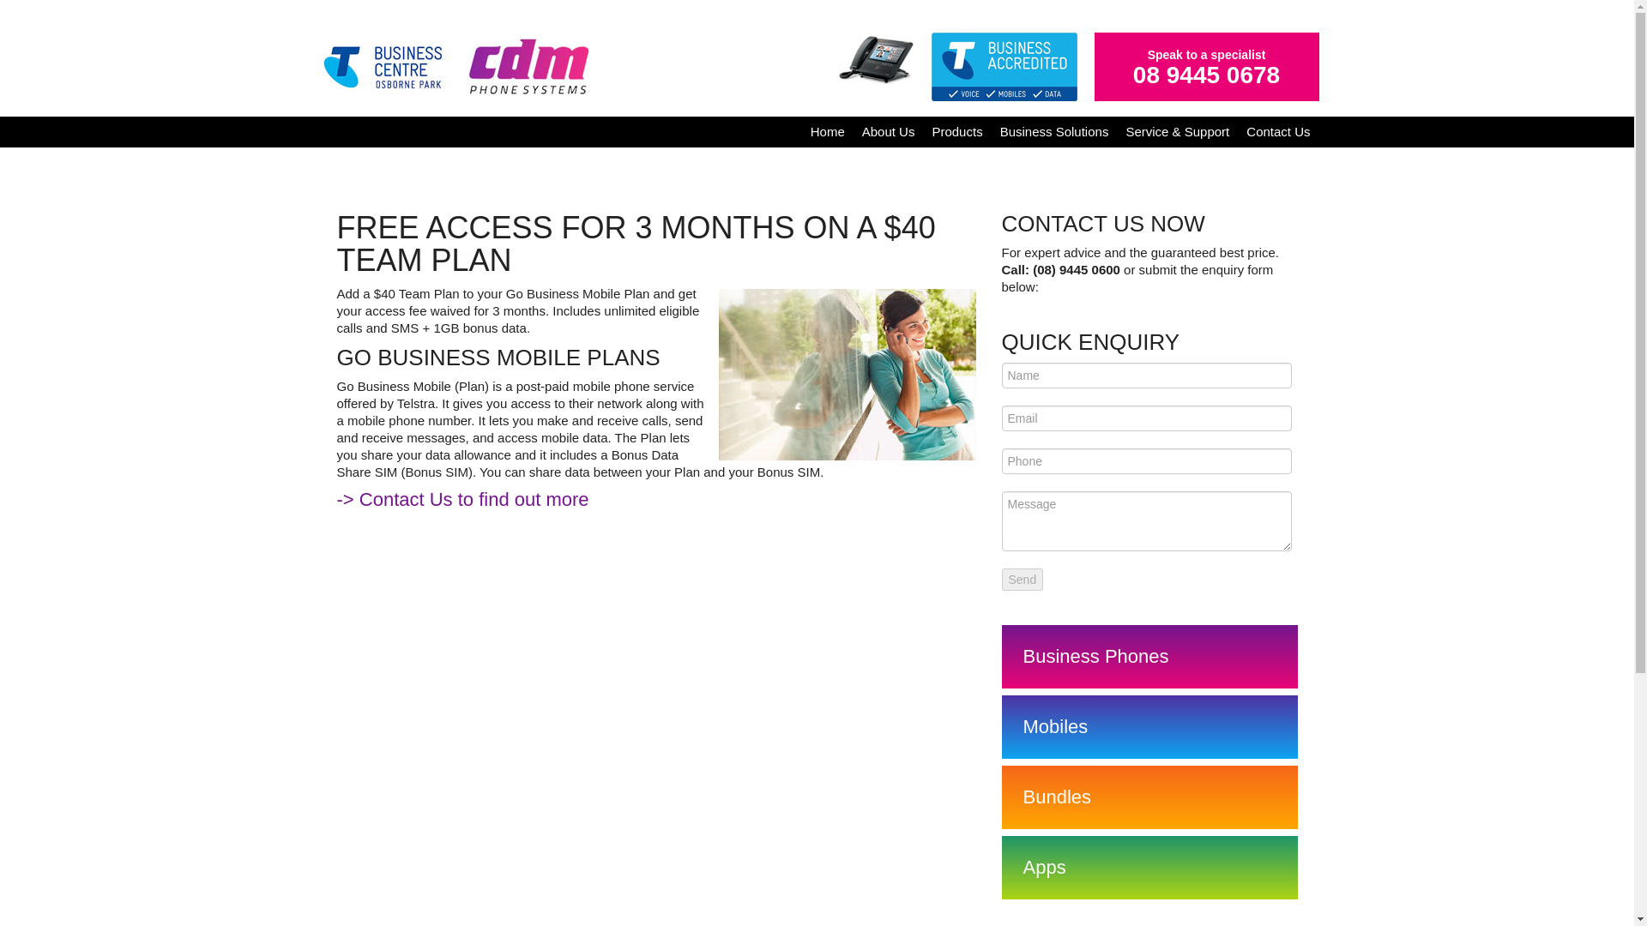 The image size is (1647, 926). Describe the element at coordinates (1149, 727) in the screenshot. I see `Phone Systems Perth - Mobiles Link` at that location.